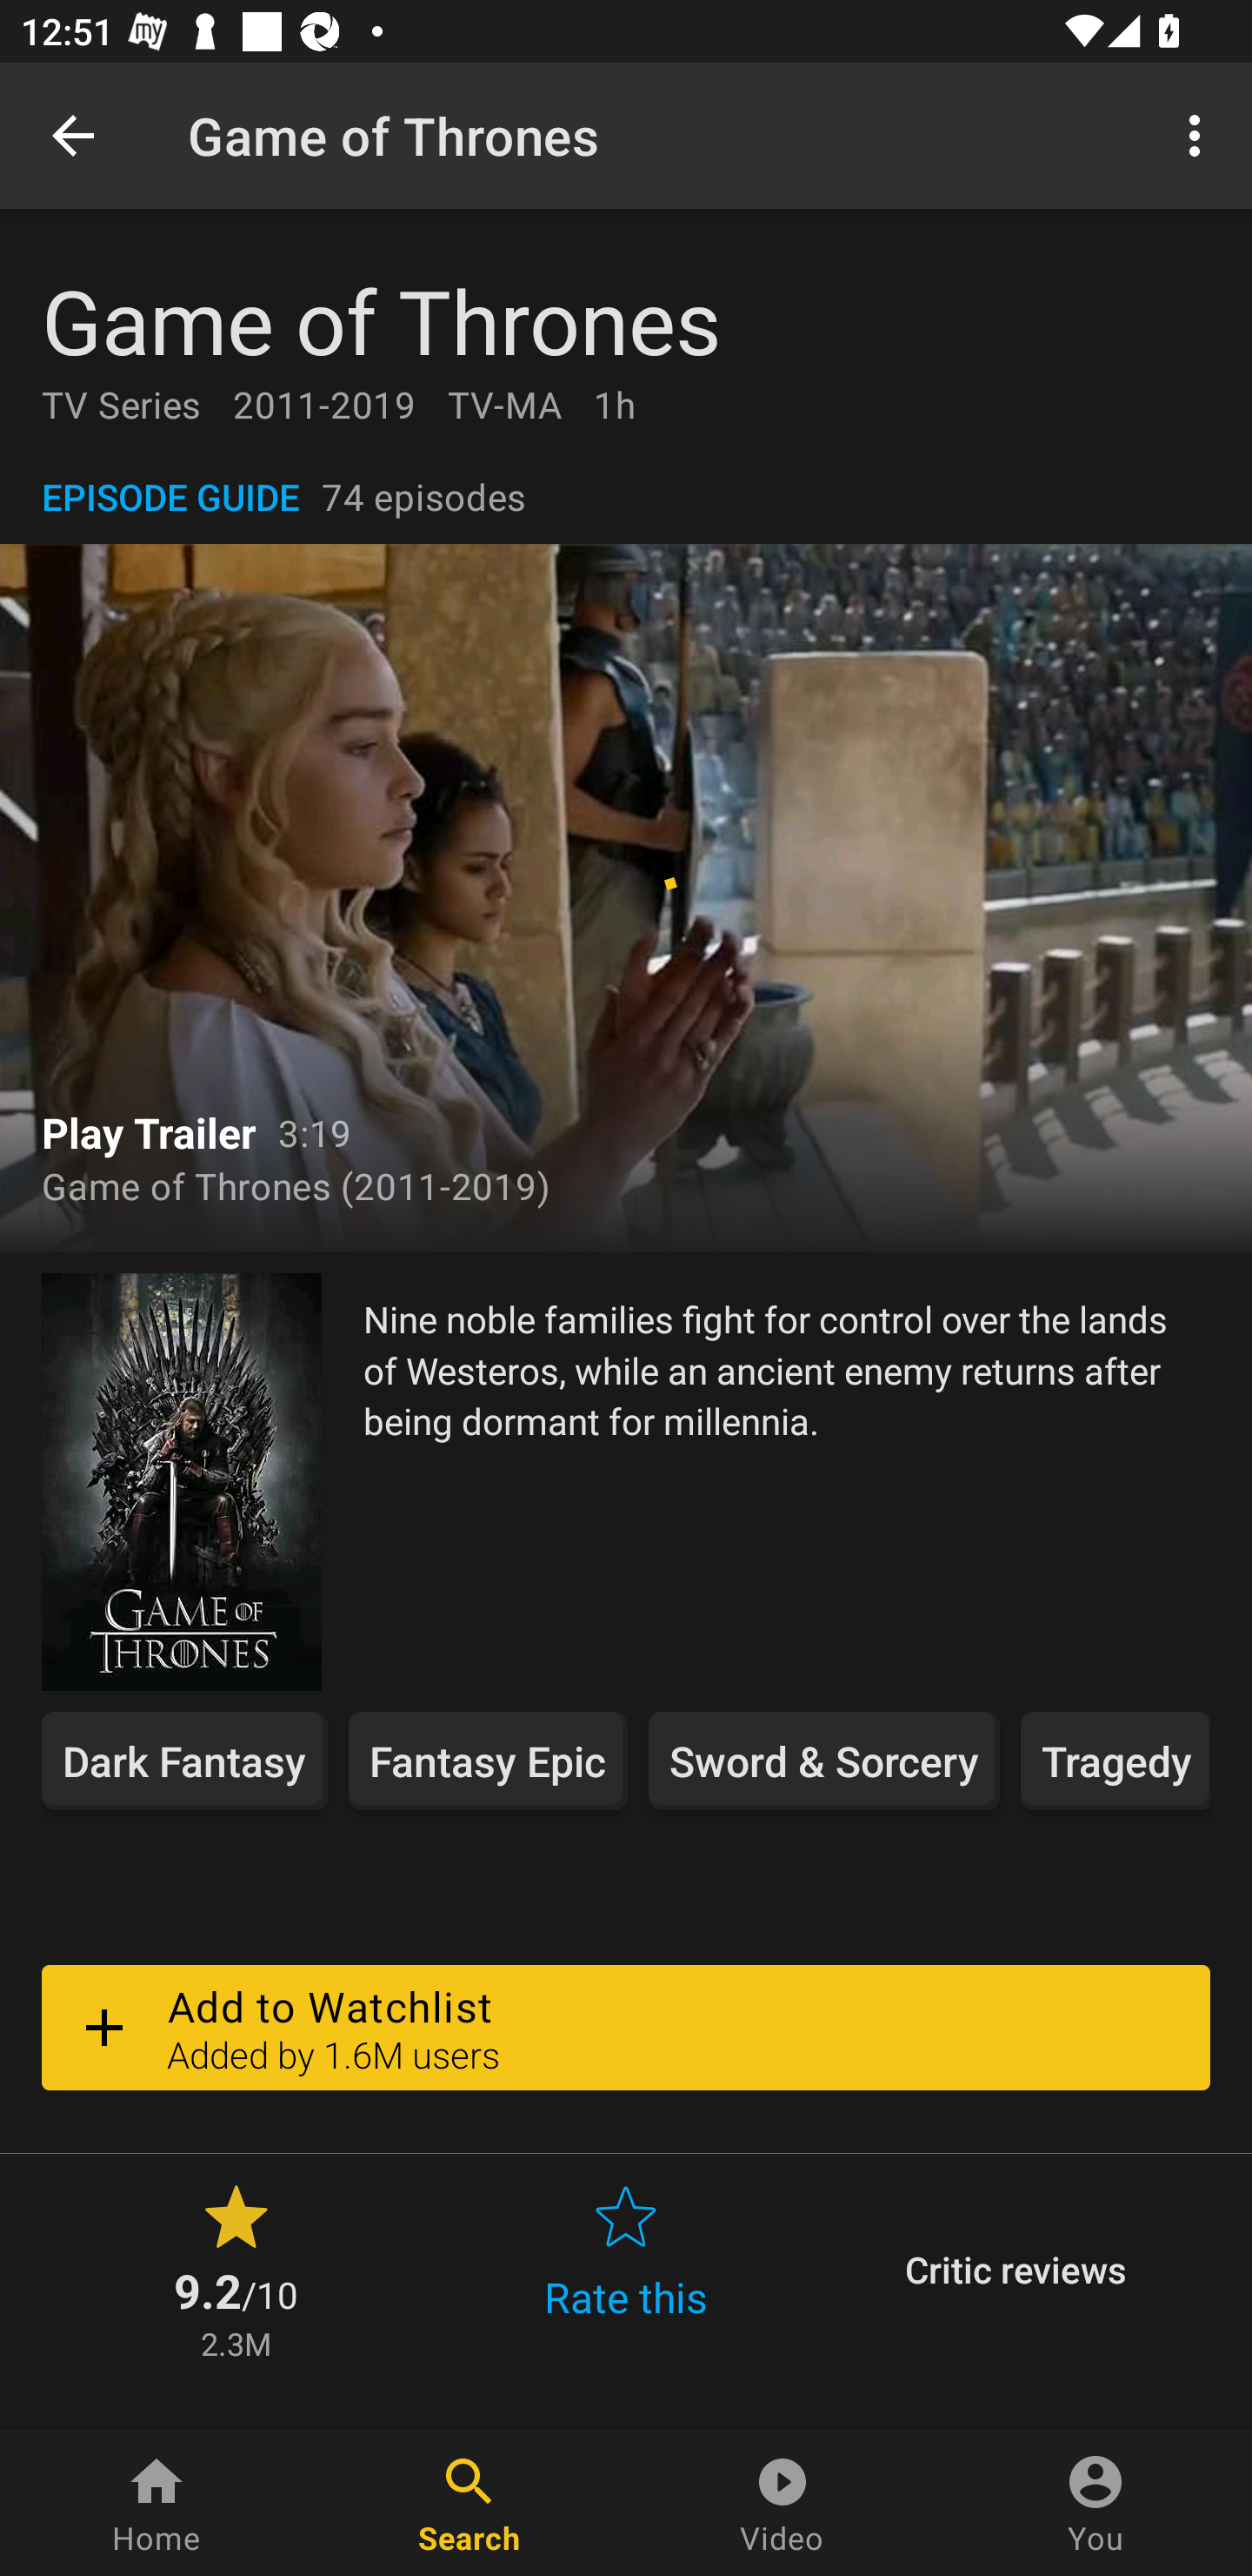 The height and width of the screenshot is (2576, 1252). I want to click on Video, so click(782, 2503).